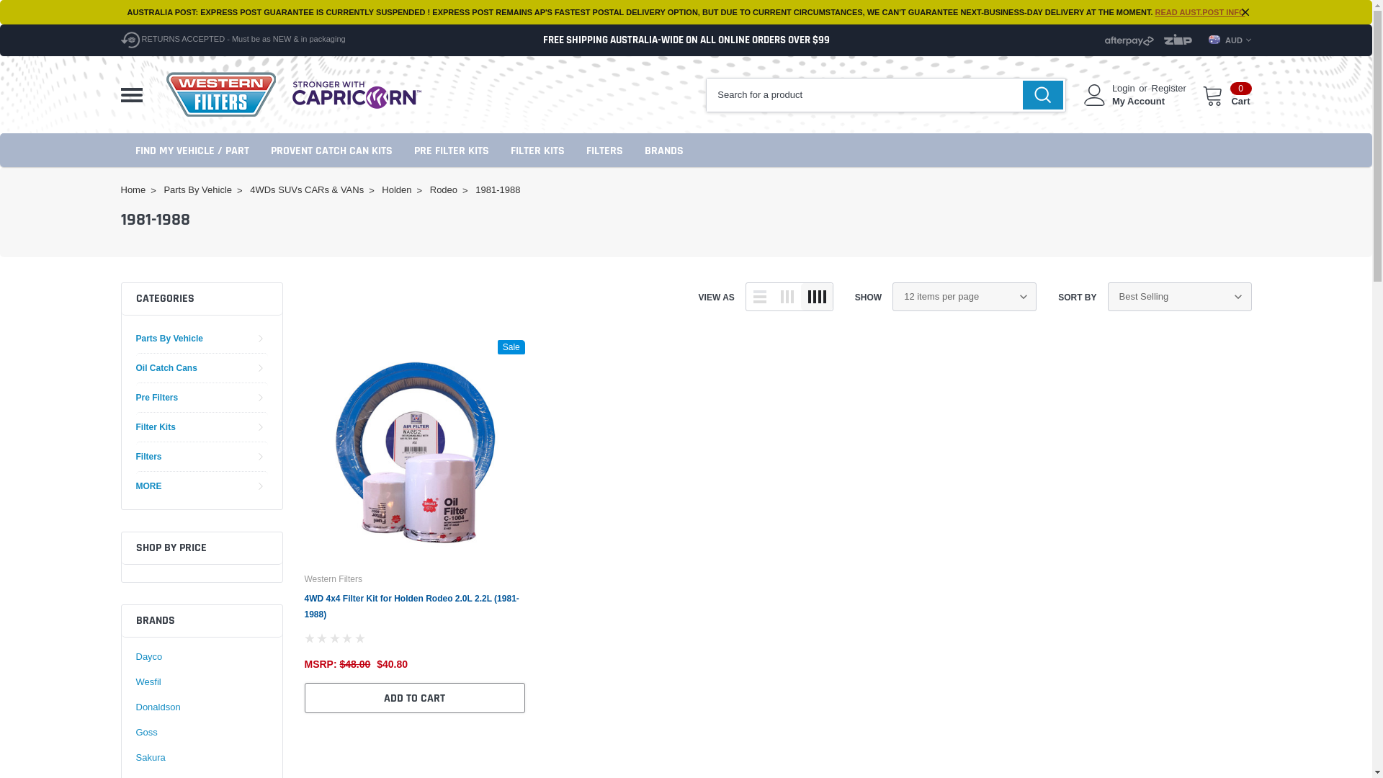 The height and width of the screenshot is (778, 1383). I want to click on Home, so click(134, 190).